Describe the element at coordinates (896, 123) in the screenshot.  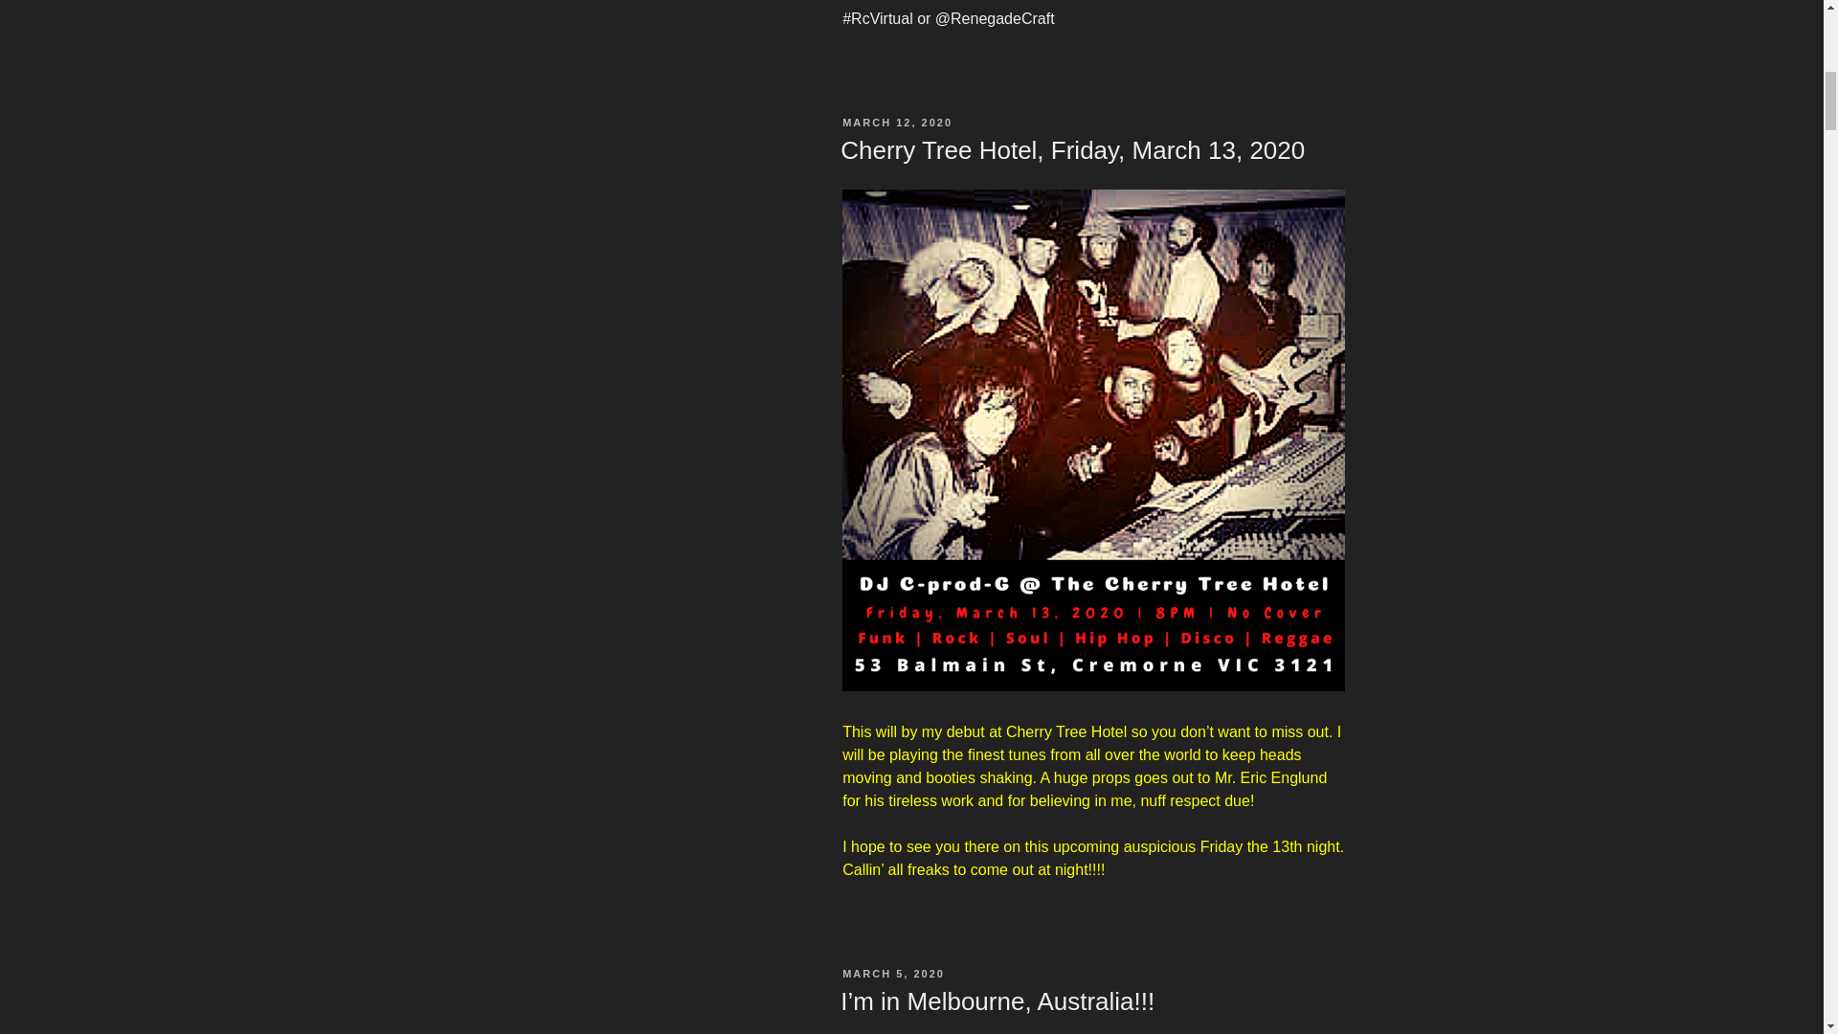
I see `MARCH 12, 2020` at that location.